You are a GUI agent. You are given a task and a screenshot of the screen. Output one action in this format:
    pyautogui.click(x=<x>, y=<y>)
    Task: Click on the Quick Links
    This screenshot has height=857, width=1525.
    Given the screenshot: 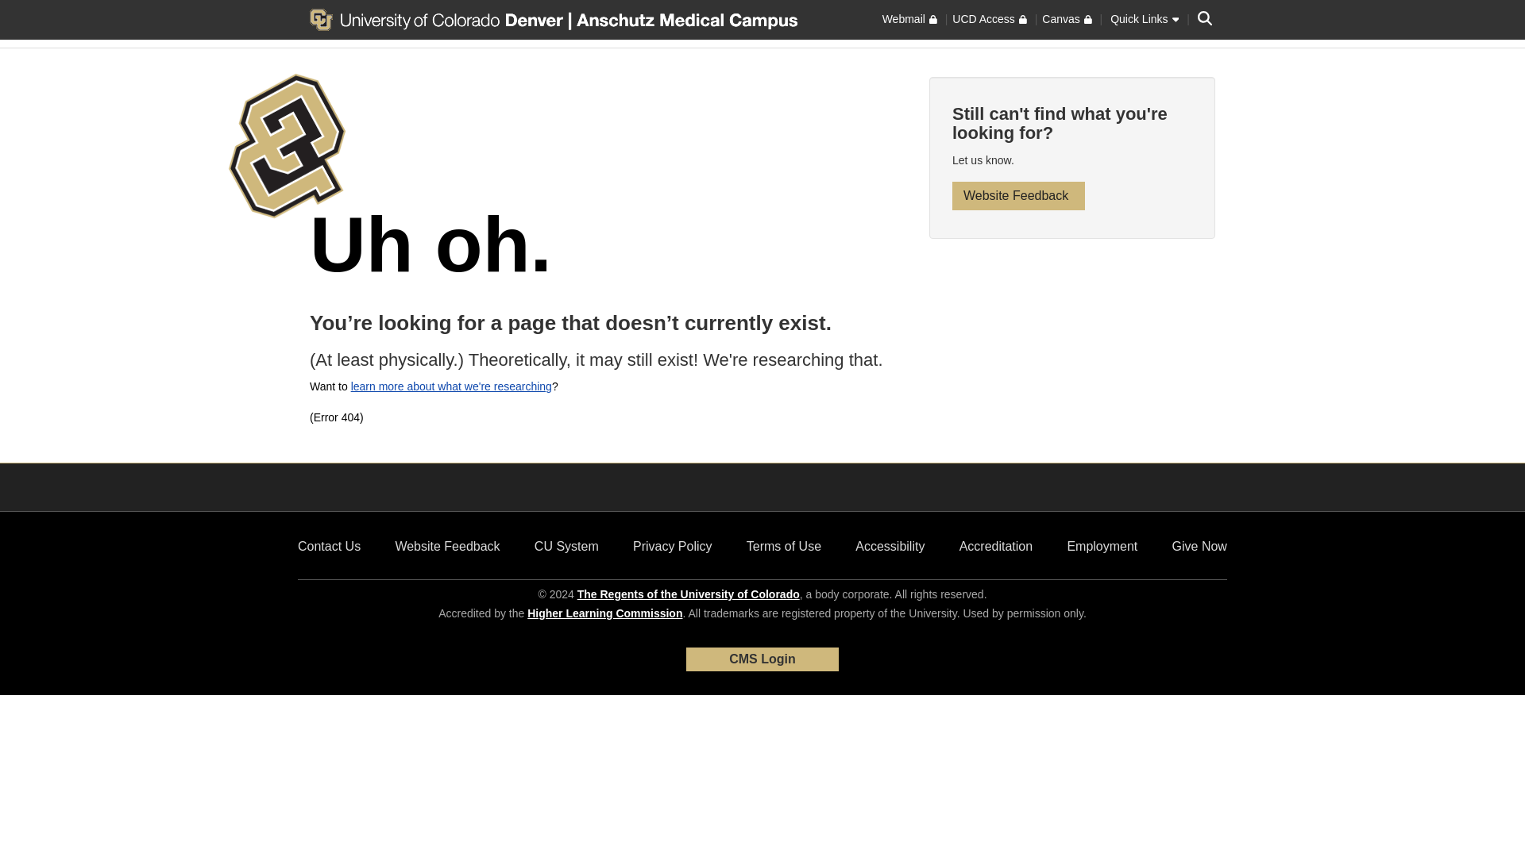 What is the action you would take?
    pyautogui.click(x=1144, y=19)
    